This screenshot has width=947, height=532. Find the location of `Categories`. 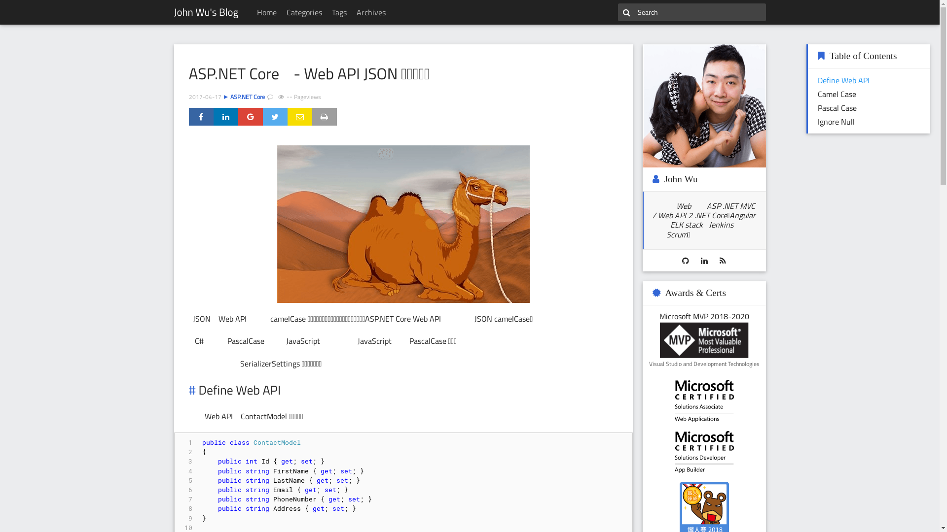

Categories is located at coordinates (304, 12).